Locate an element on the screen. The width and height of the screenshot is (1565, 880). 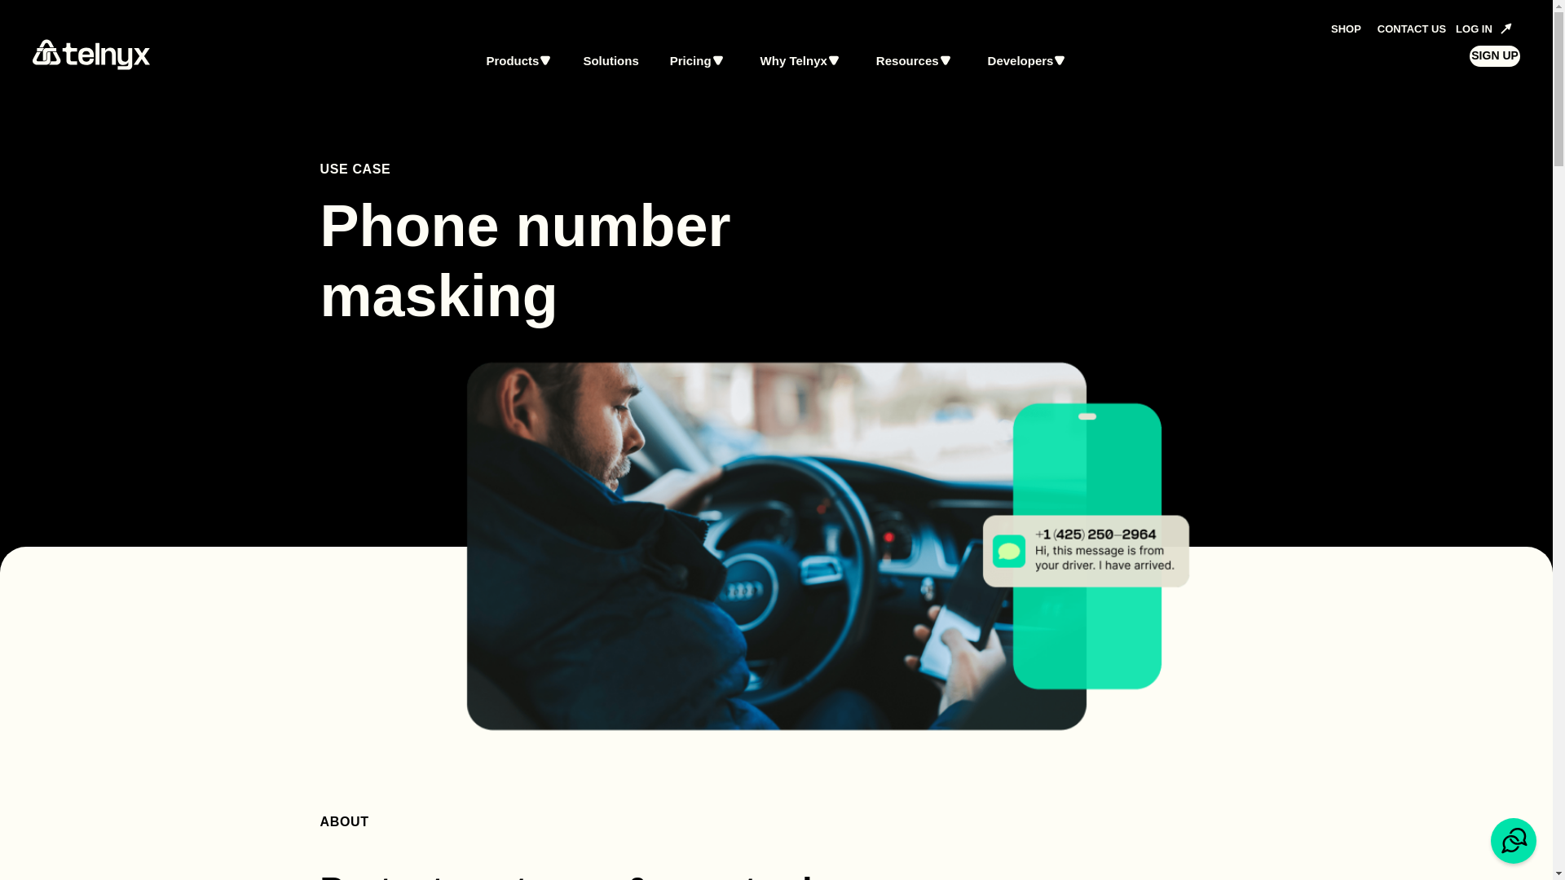
LOG IN is located at coordinates (1483, 29).